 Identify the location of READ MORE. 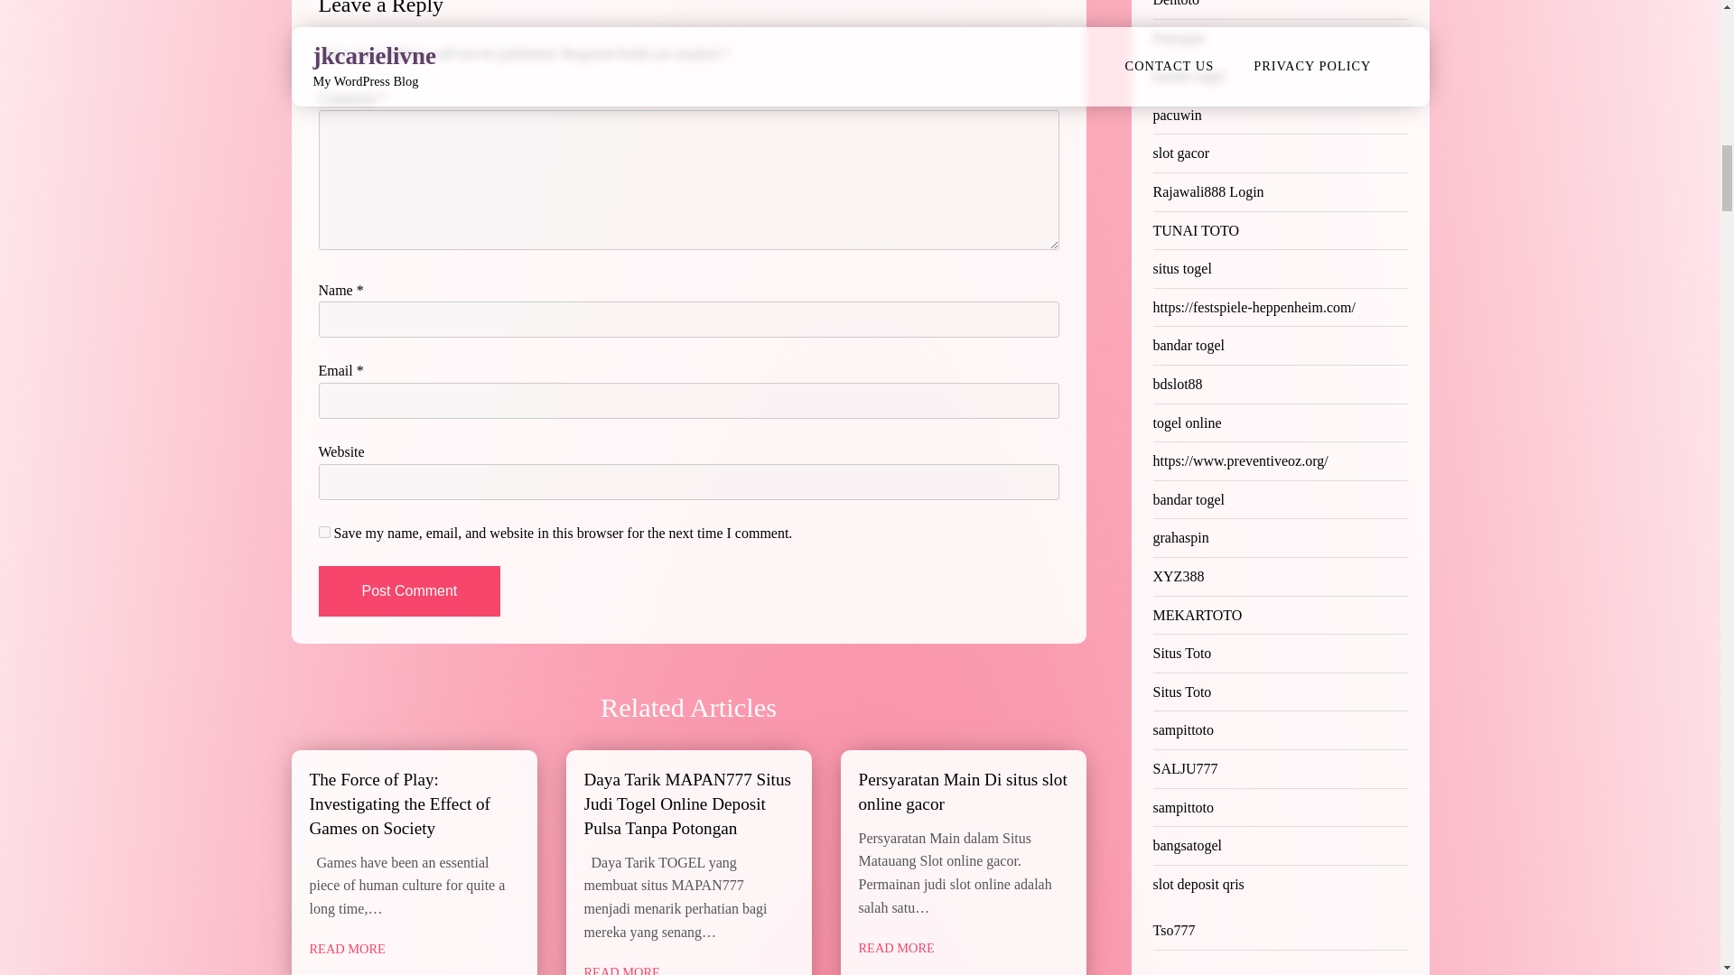
(347, 949).